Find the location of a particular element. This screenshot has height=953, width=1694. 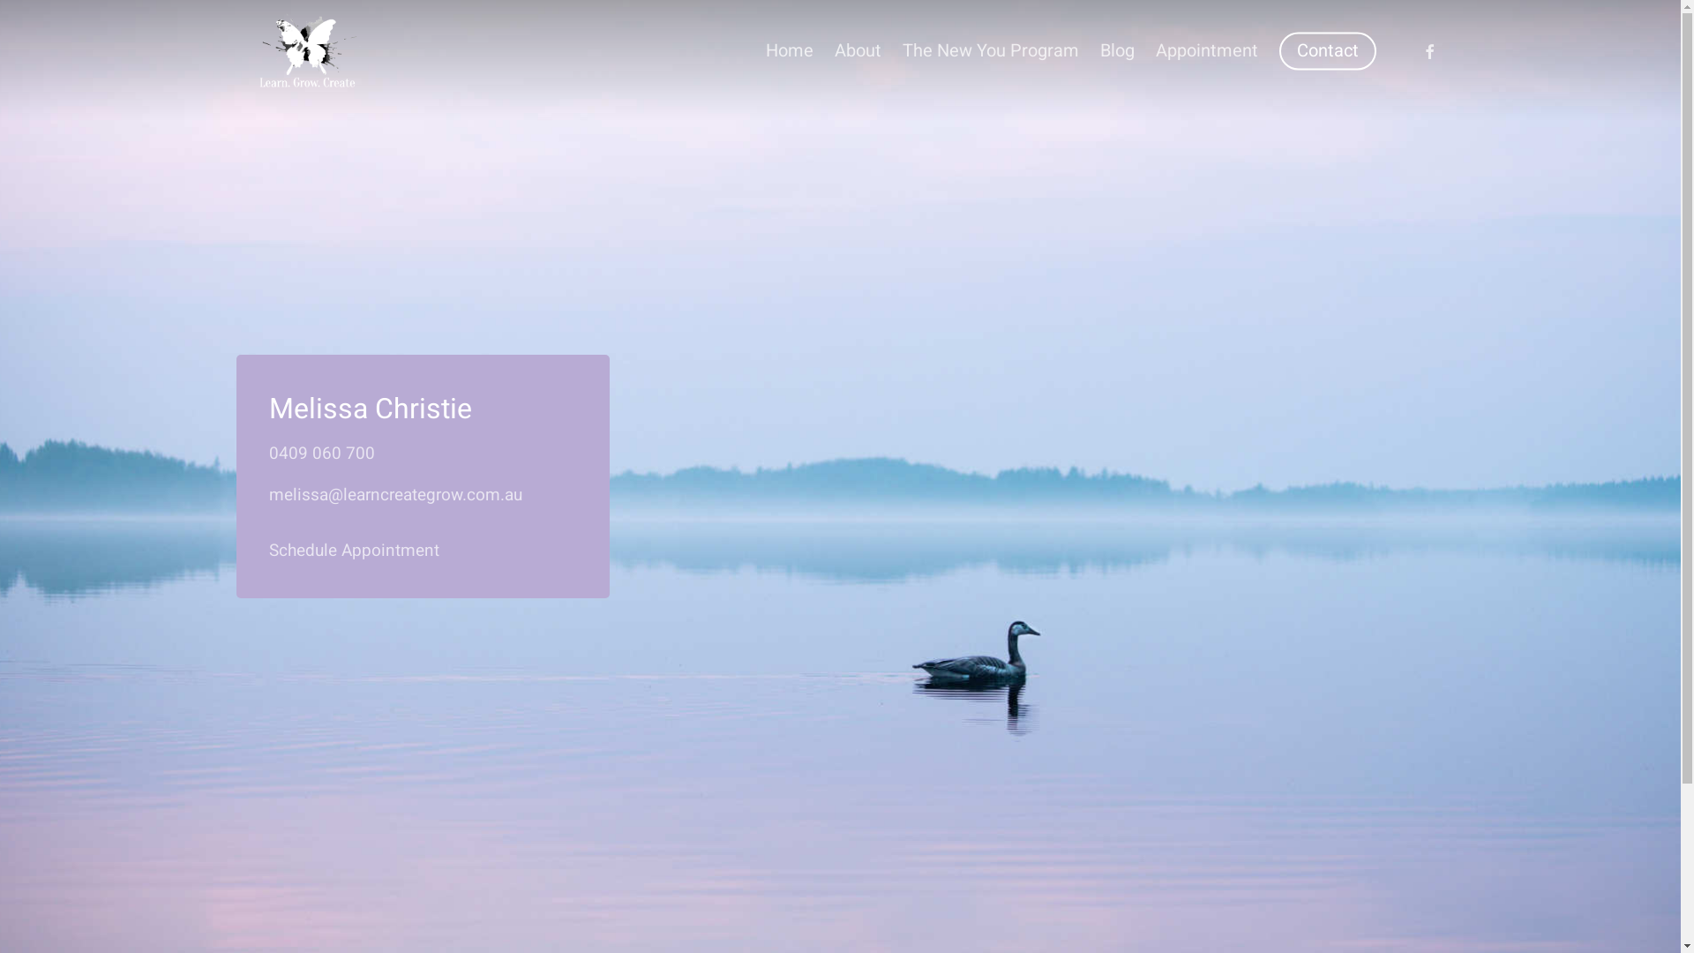

Appointment is located at coordinates (1207, 50).